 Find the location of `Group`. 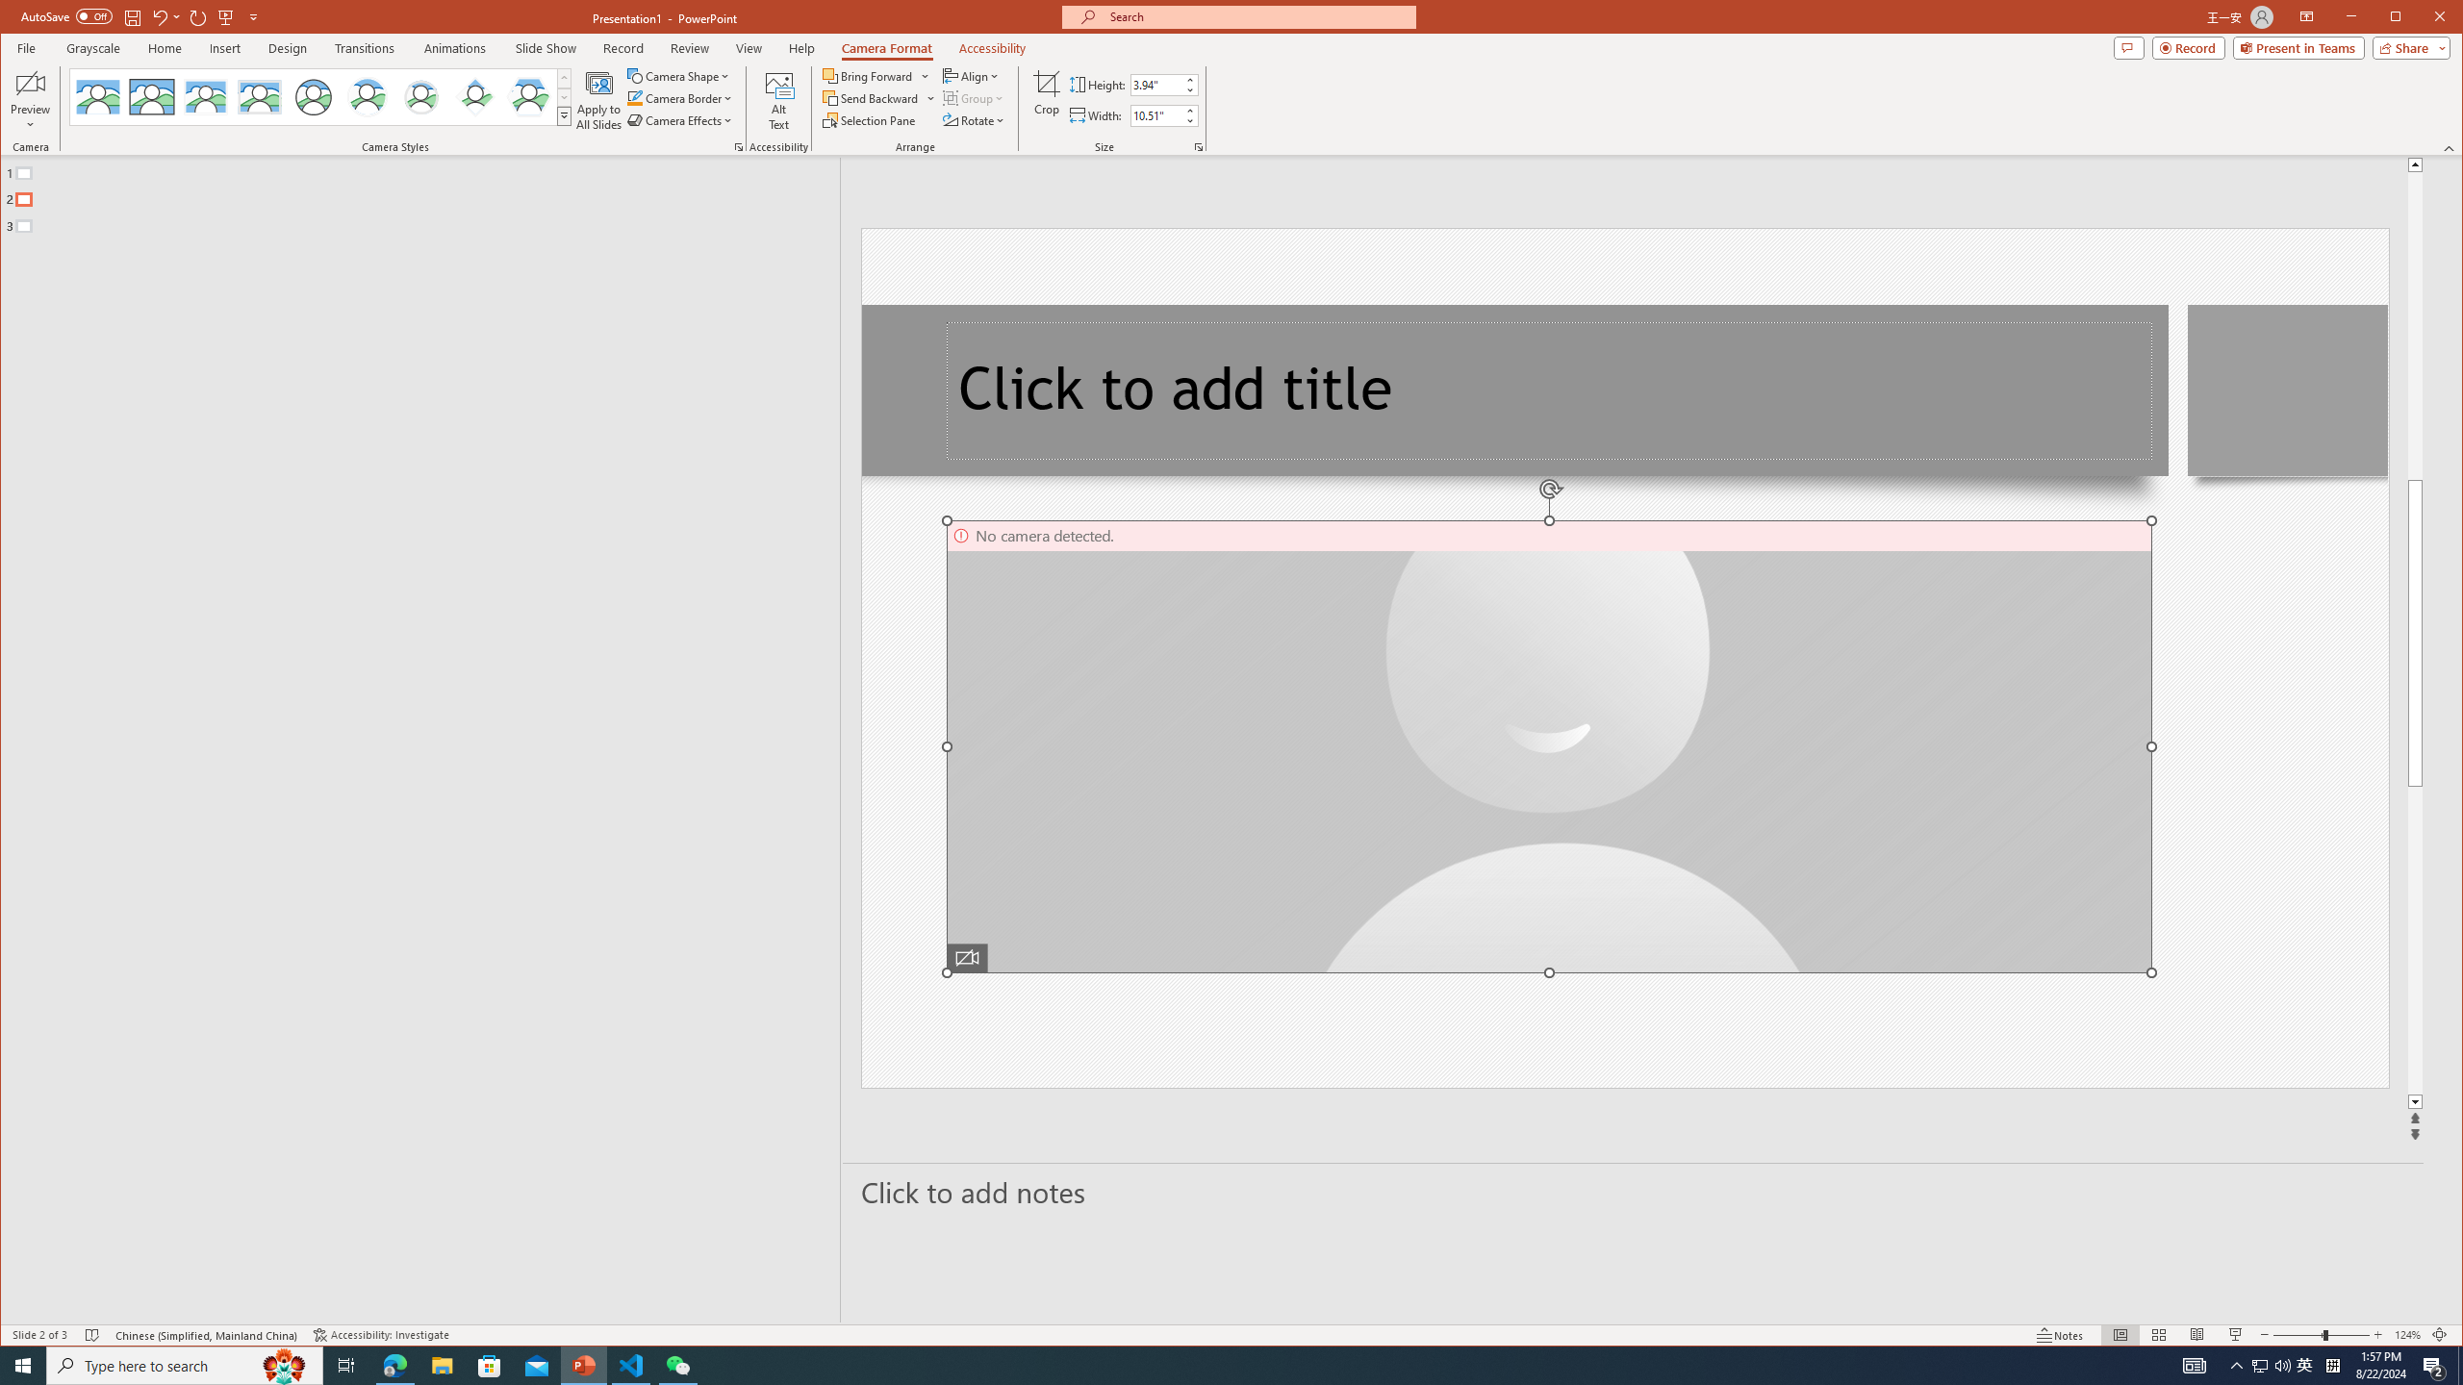

Group is located at coordinates (975, 98).